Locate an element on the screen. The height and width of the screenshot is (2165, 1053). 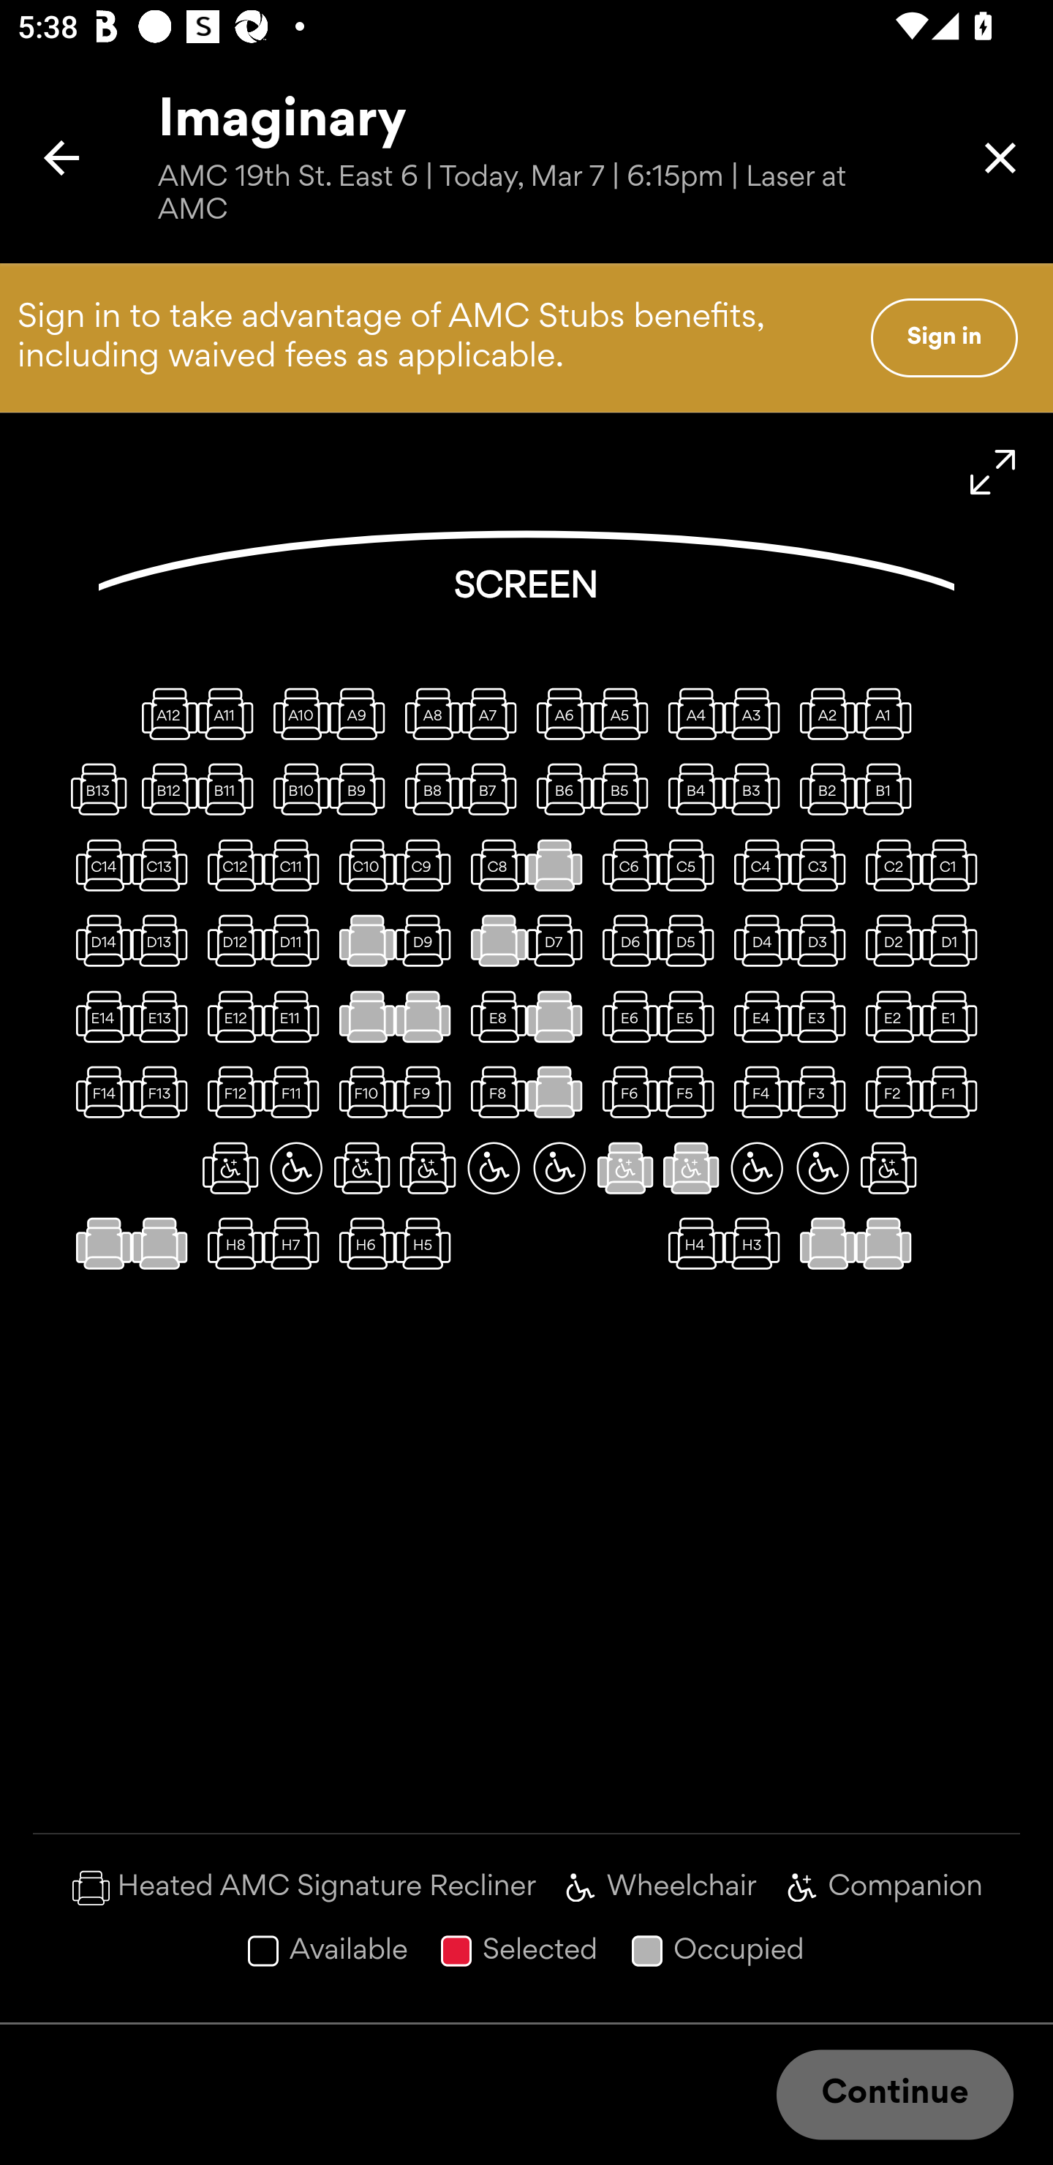
G9, Wheelchair companion seat, available is located at coordinates (361, 1167).